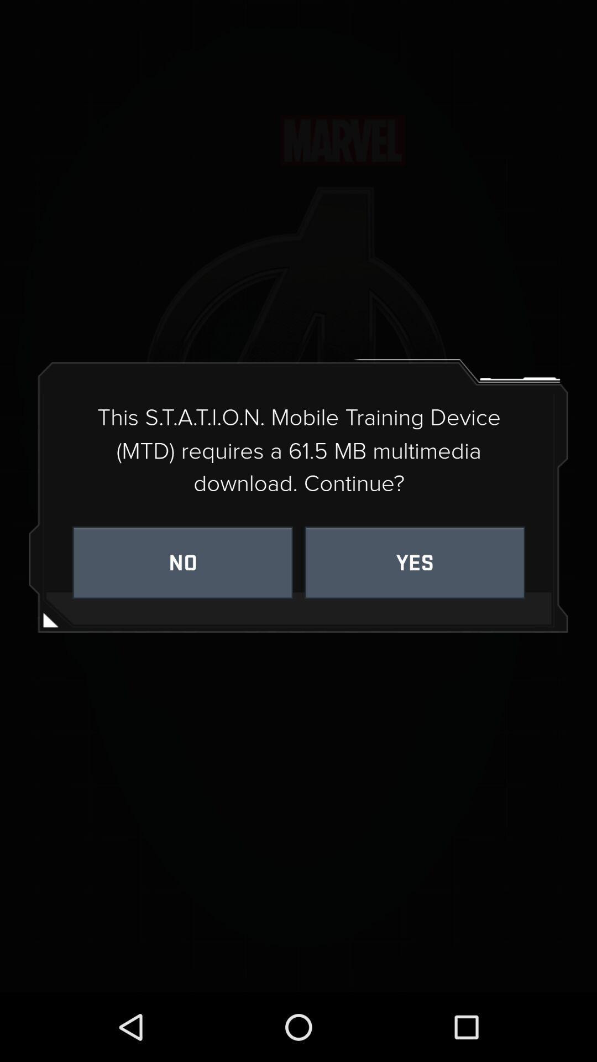 The width and height of the screenshot is (597, 1062). I want to click on turn on the item to the left of yes, so click(182, 562).